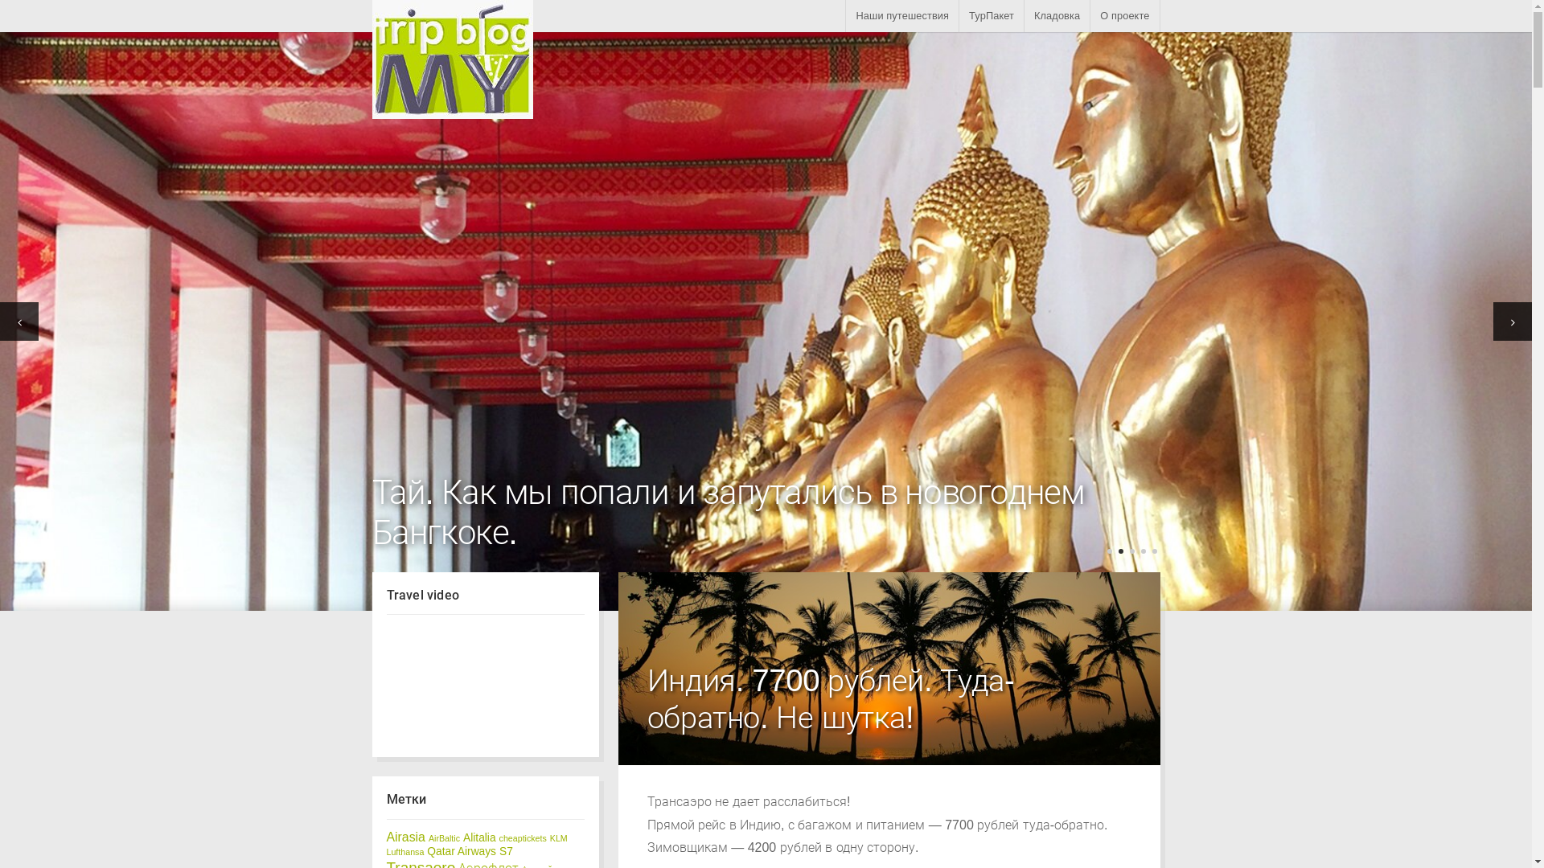  What do you see at coordinates (1154, 551) in the screenshot?
I see `5` at bounding box center [1154, 551].